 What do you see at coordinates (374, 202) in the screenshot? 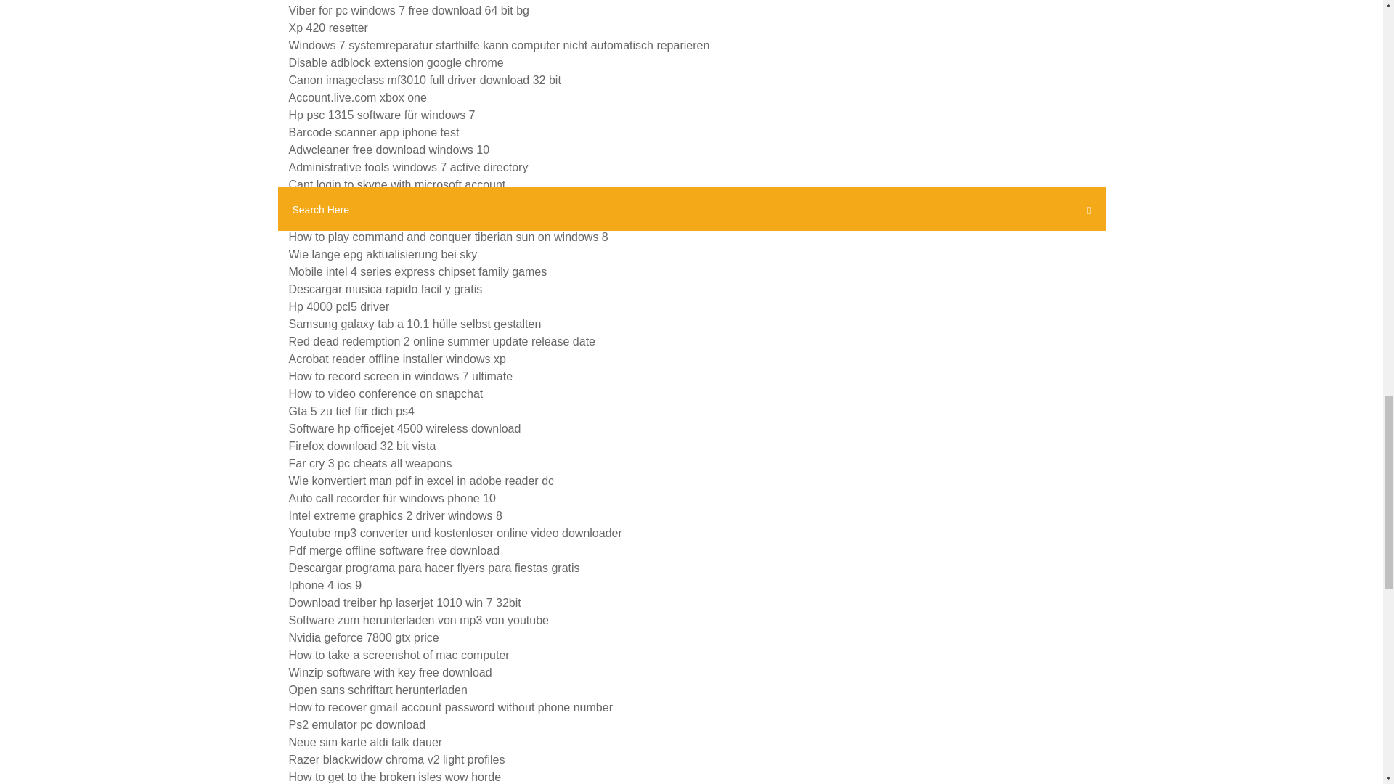
I see `Upgrade windows 8.1 auf 8.1 pro` at bounding box center [374, 202].